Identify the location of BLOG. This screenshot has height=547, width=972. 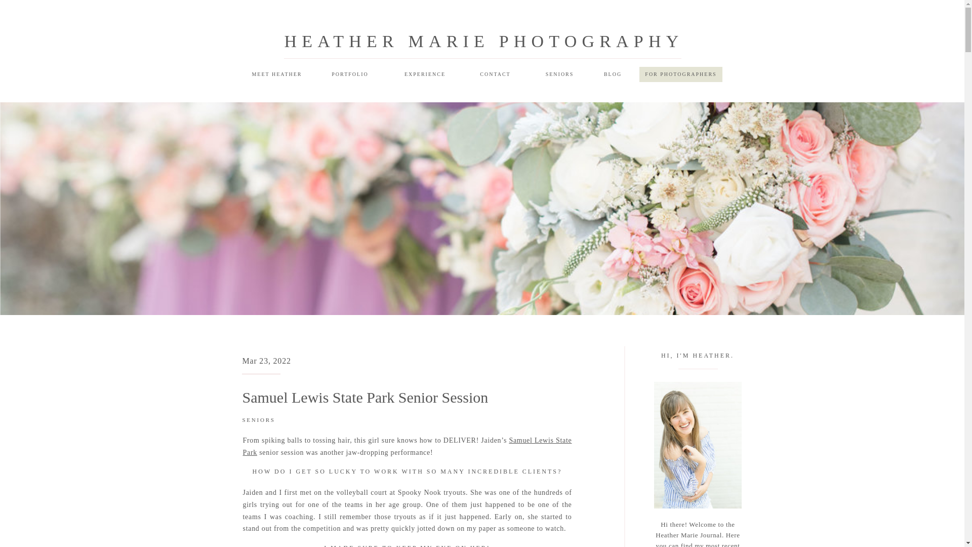
(613, 74).